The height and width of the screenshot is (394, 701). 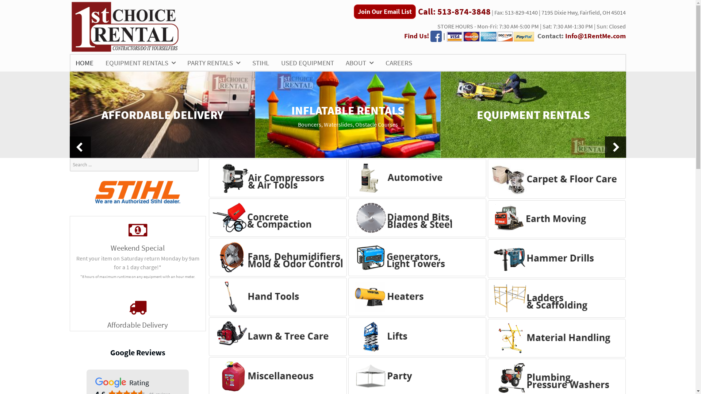 What do you see at coordinates (360, 63) in the screenshot?
I see `ABOUT` at bounding box center [360, 63].